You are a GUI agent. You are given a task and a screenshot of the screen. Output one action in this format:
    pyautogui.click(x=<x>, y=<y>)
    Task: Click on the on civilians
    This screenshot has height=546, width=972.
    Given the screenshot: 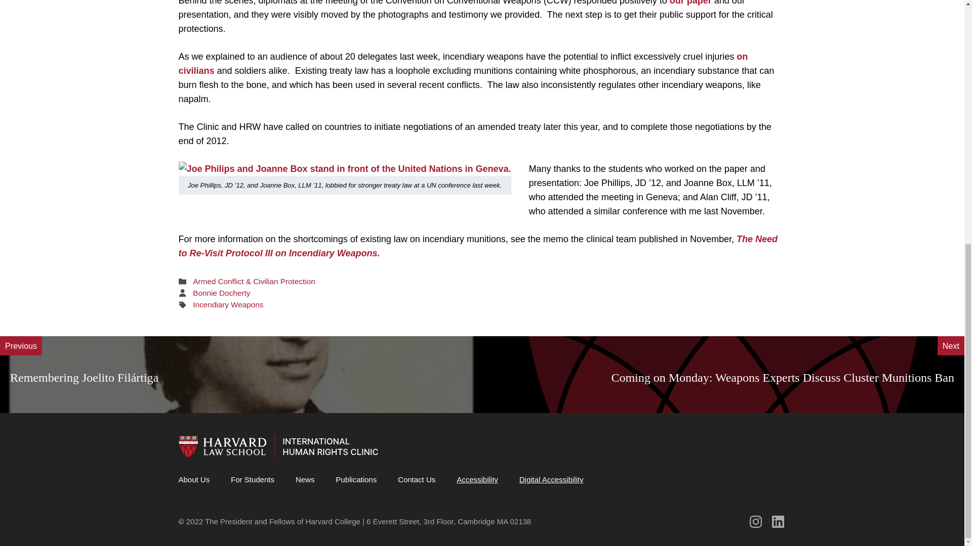 What is the action you would take?
    pyautogui.click(x=463, y=64)
    